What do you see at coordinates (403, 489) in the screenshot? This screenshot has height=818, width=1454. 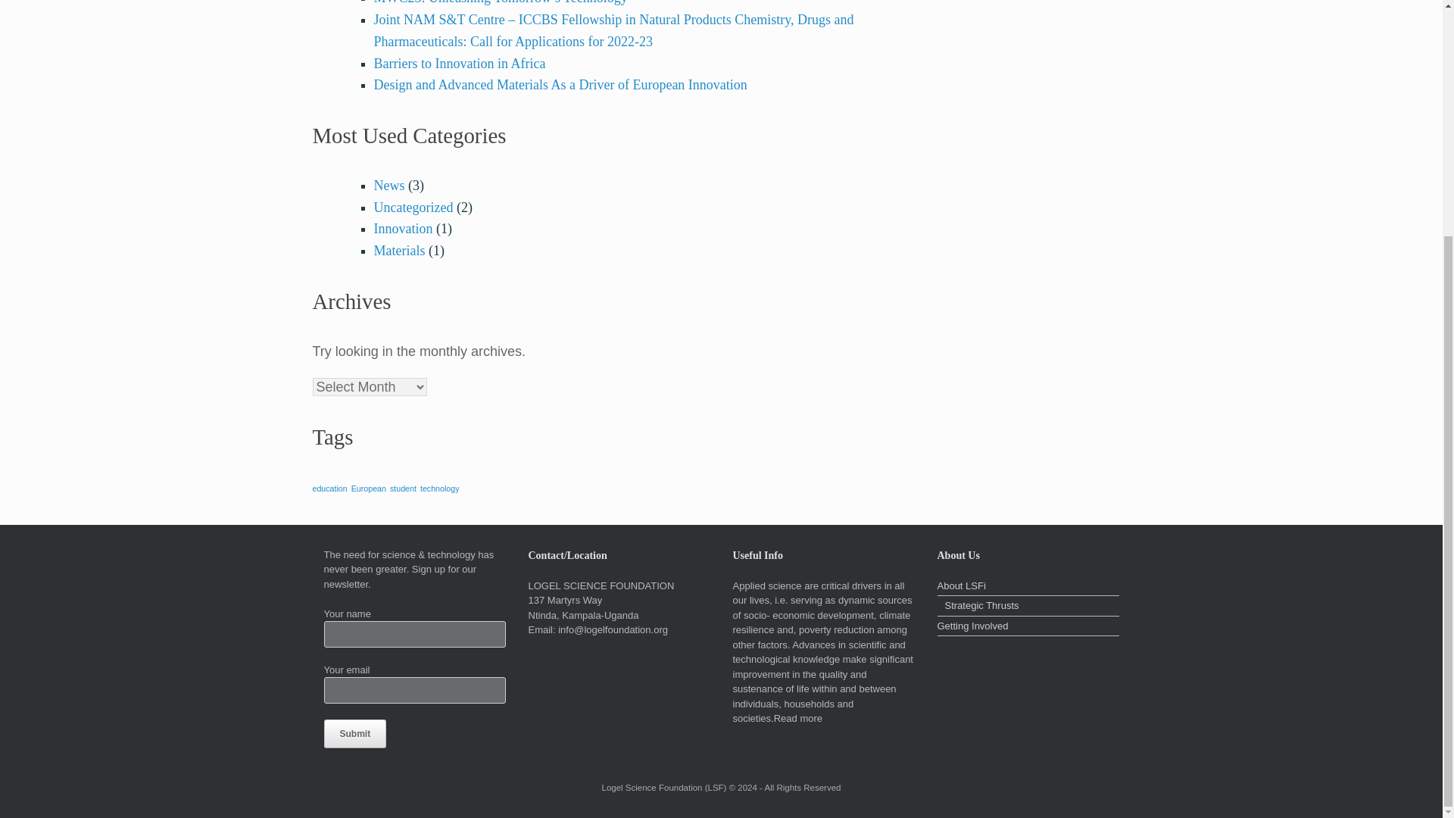 I see `student` at bounding box center [403, 489].